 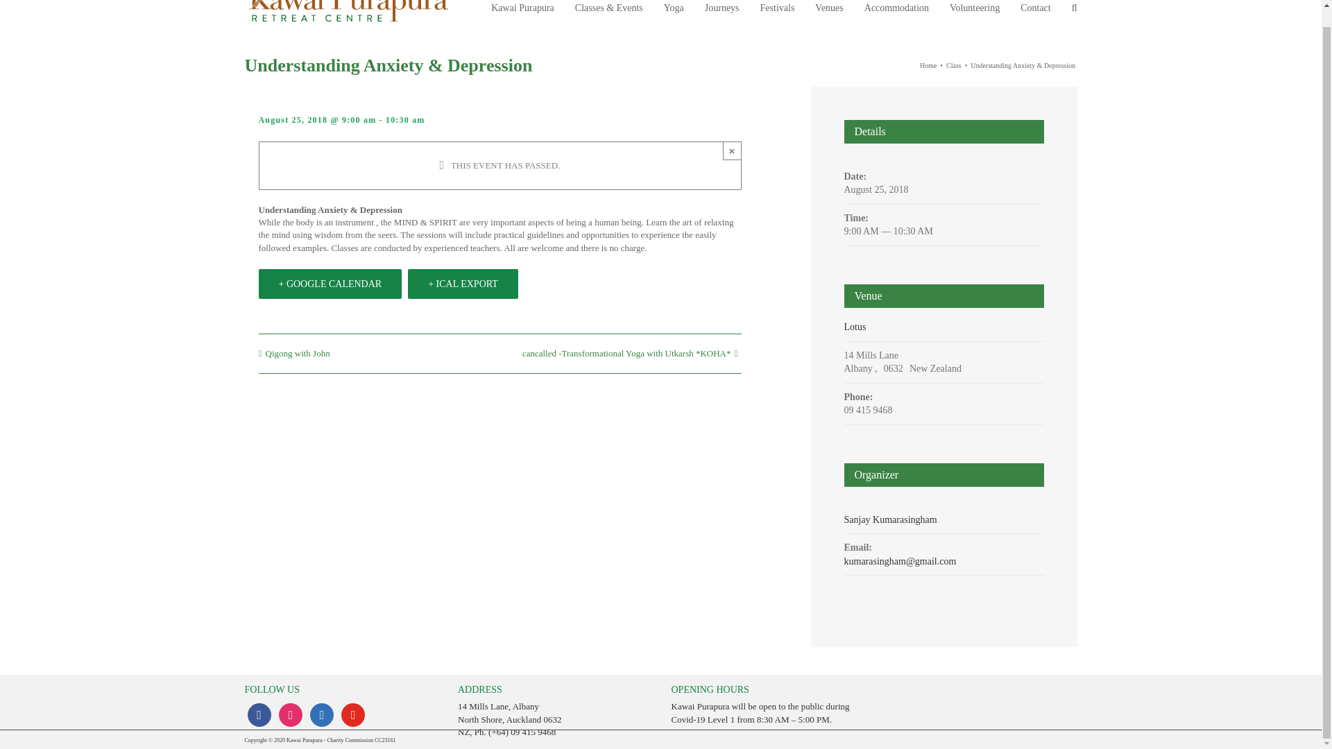 I want to click on Accommodation, so click(x=896, y=15).